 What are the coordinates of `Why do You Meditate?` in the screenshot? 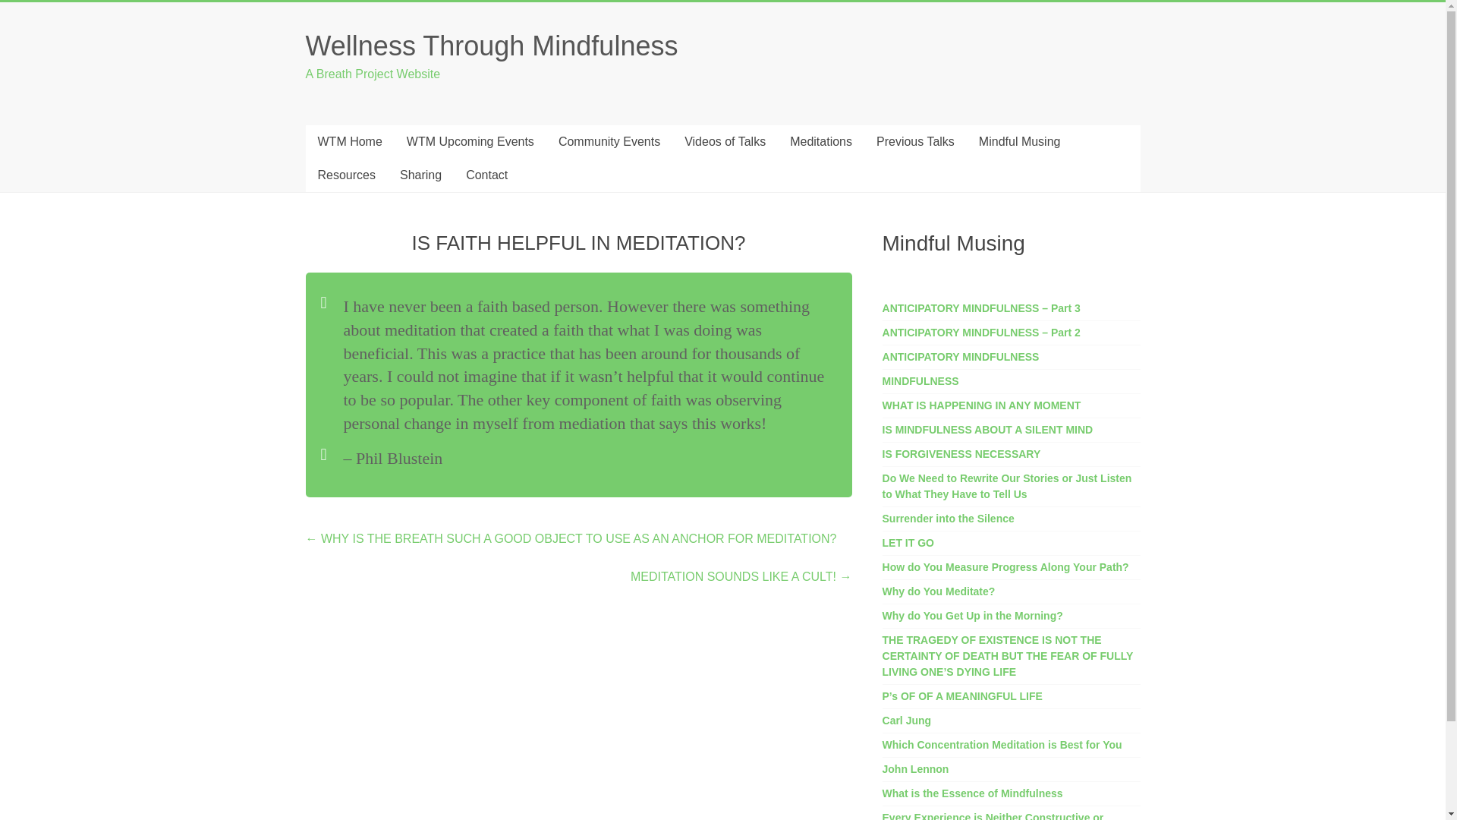 It's located at (939, 591).